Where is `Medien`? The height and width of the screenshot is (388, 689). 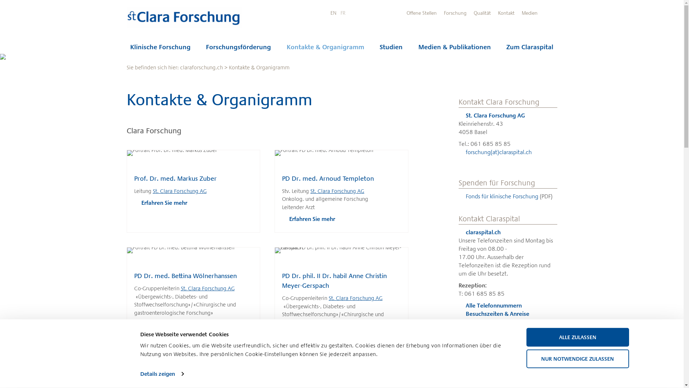
Medien is located at coordinates (530, 13).